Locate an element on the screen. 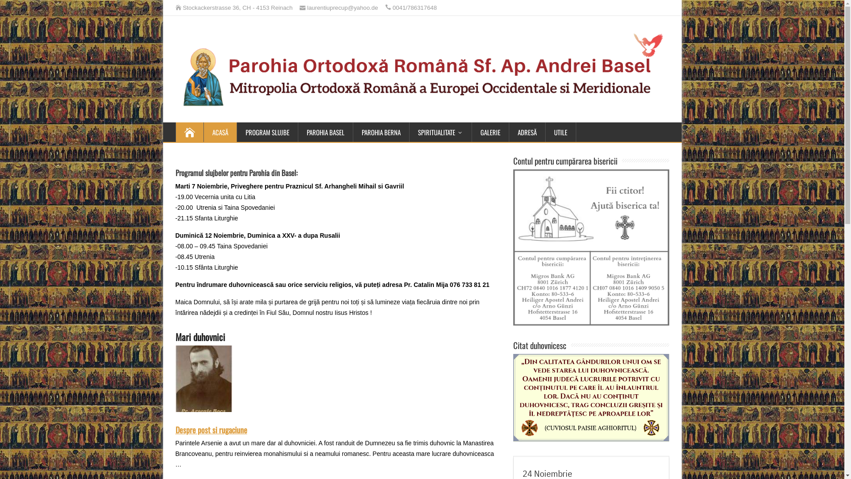  UTILE is located at coordinates (561, 132).